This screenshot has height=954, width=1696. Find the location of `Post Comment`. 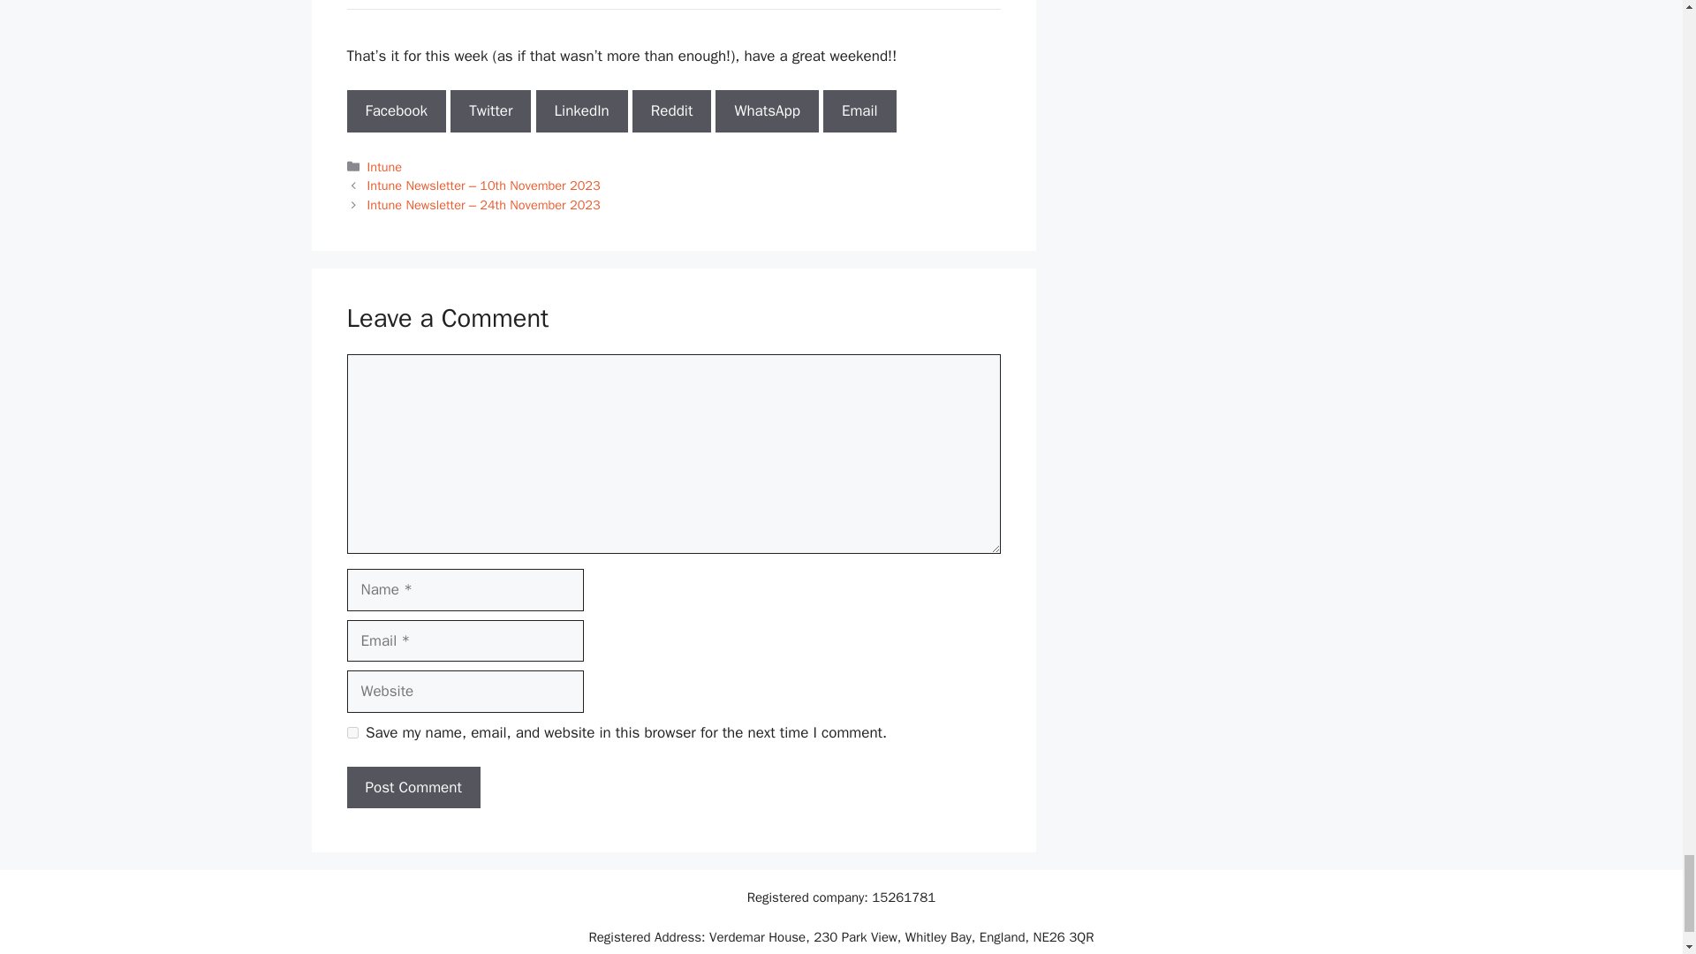

Post Comment is located at coordinates (413, 788).